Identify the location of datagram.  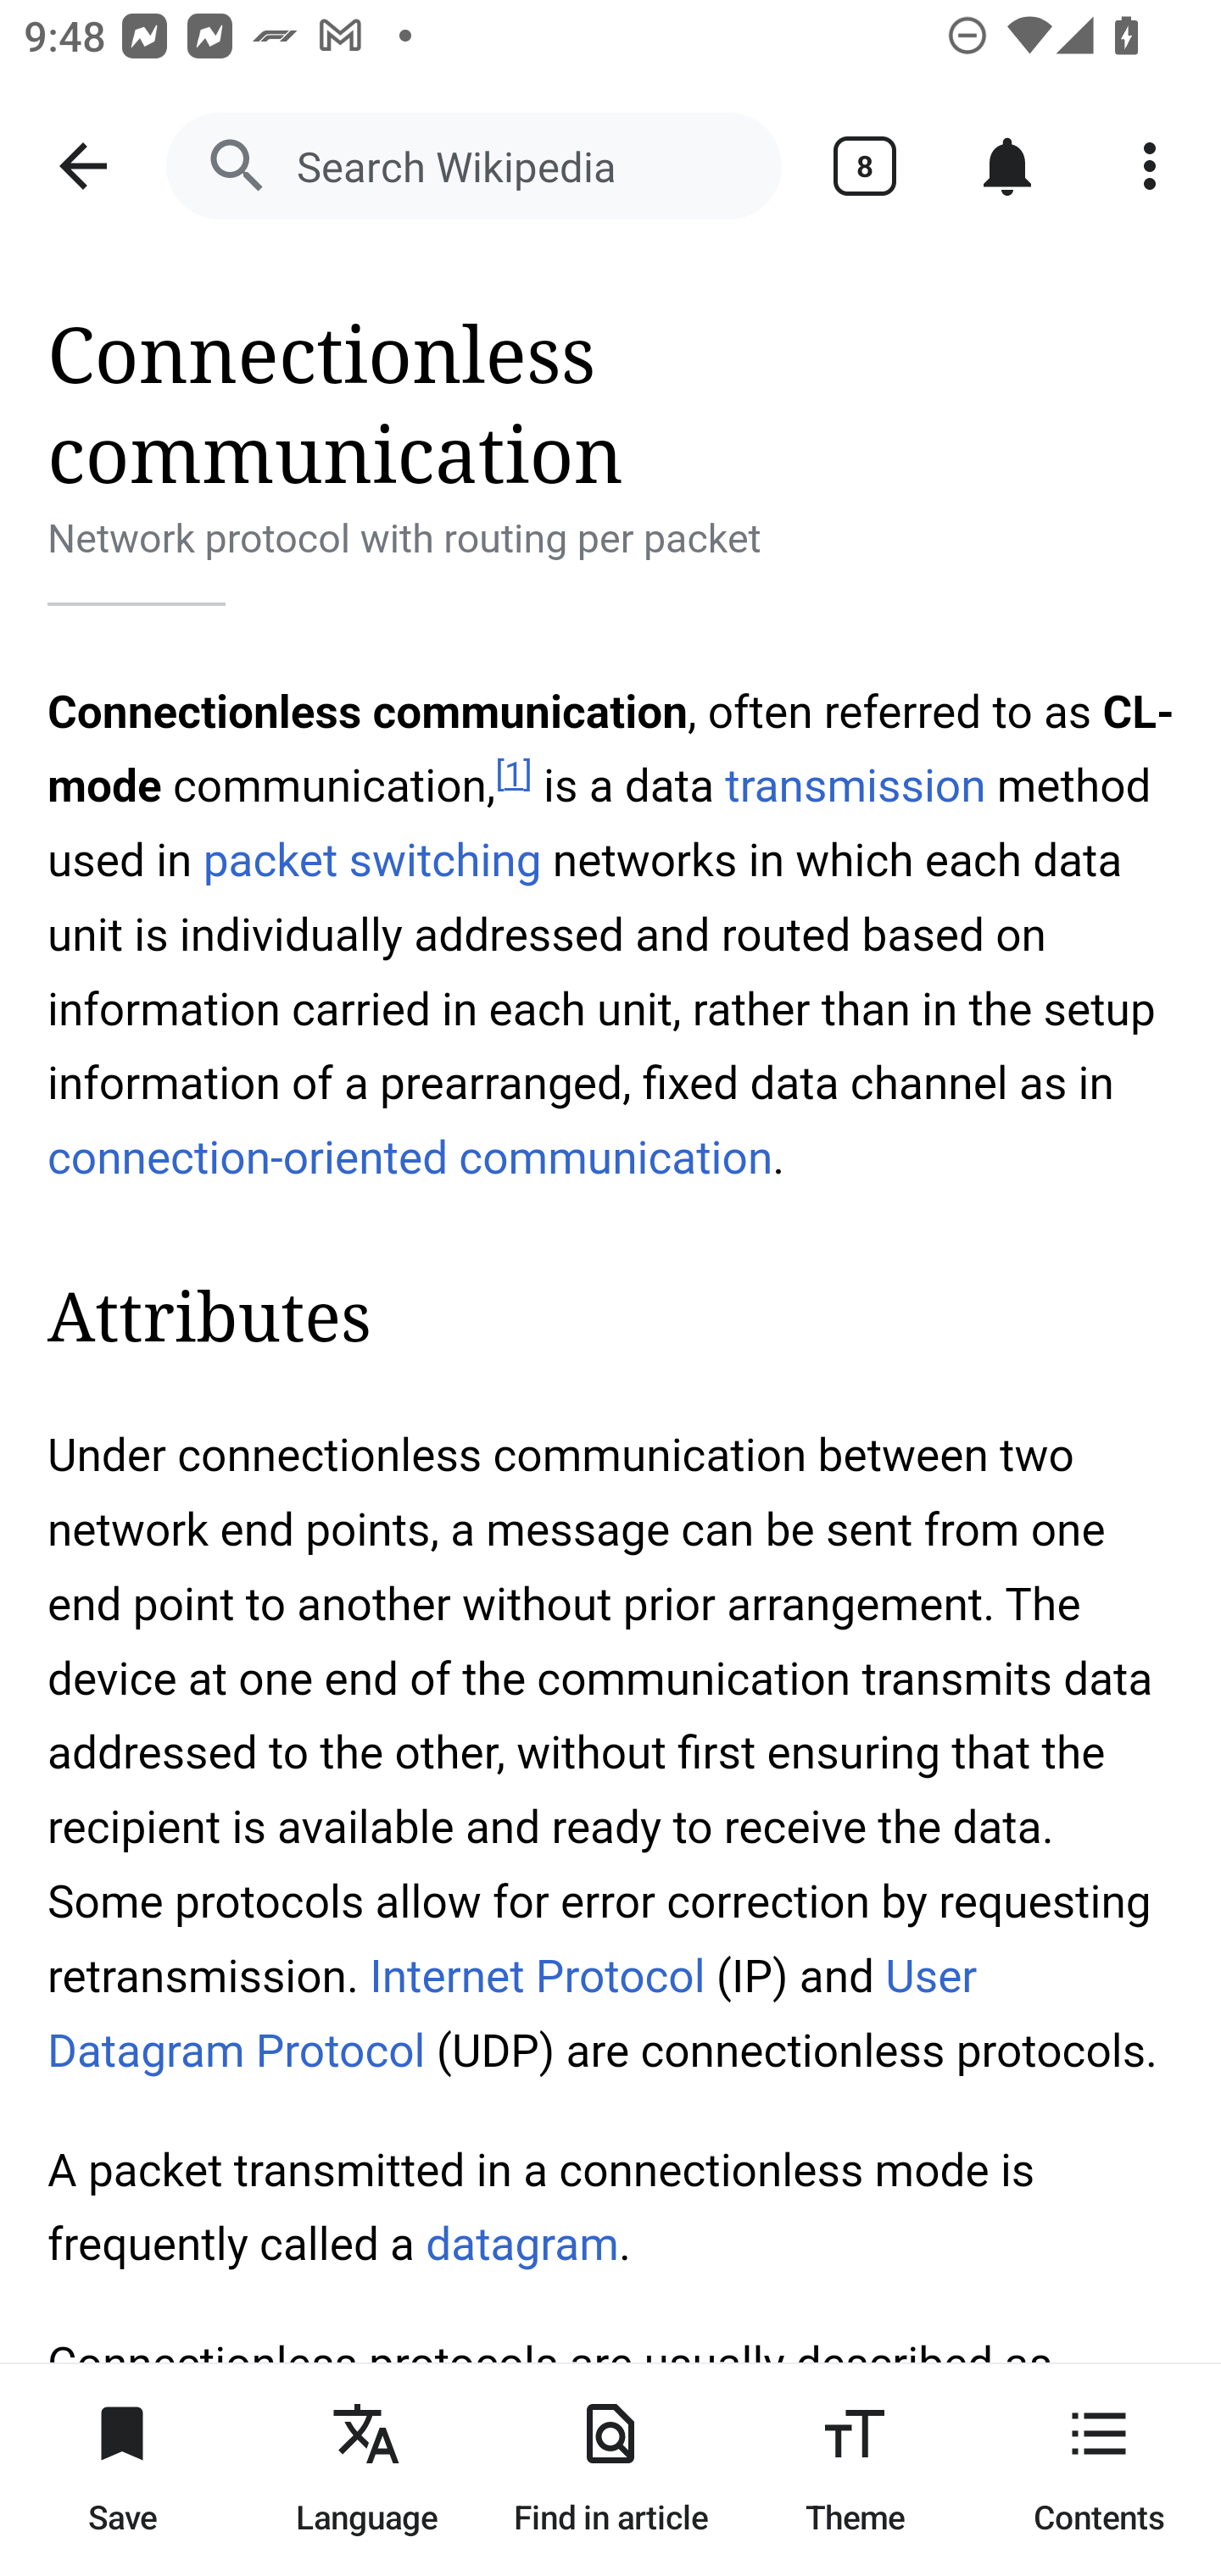
(521, 2246).